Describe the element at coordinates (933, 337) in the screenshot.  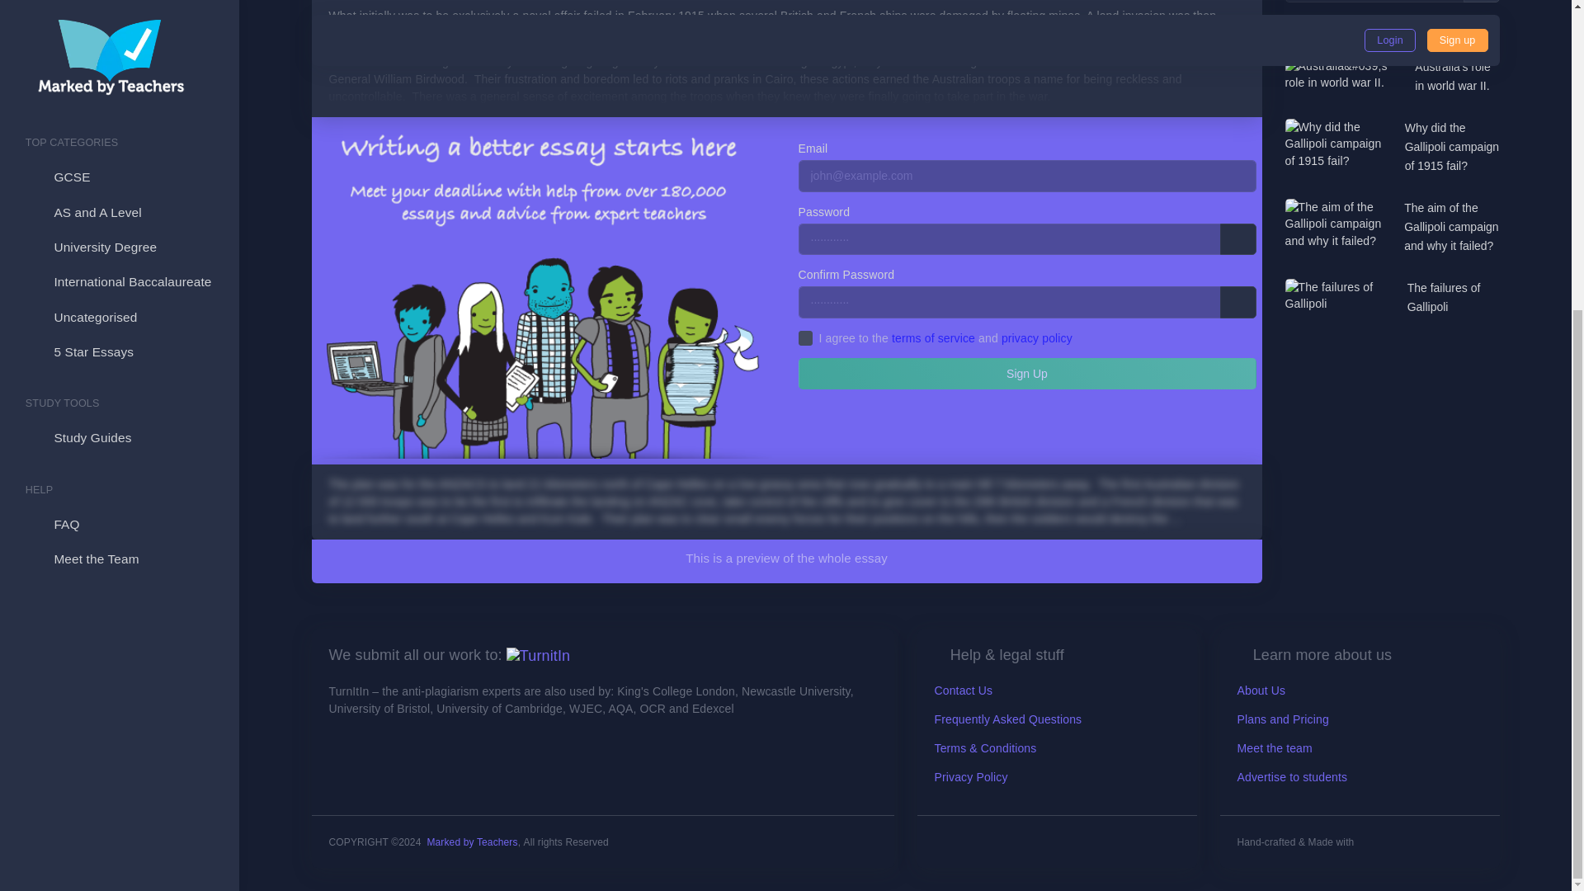
I see `Meet the Team` at that location.